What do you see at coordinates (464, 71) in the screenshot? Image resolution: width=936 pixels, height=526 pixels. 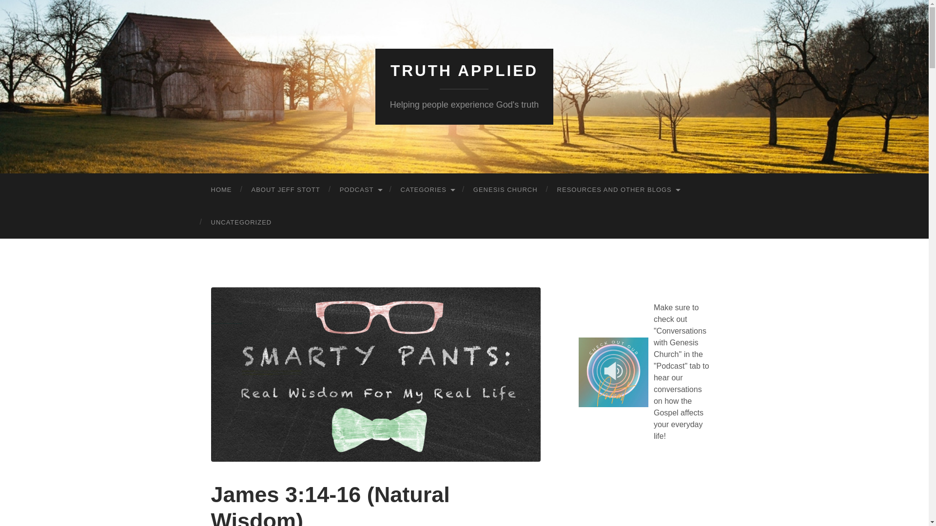 I see `TRUTH APPLIED` at bounding box center [464, 71].